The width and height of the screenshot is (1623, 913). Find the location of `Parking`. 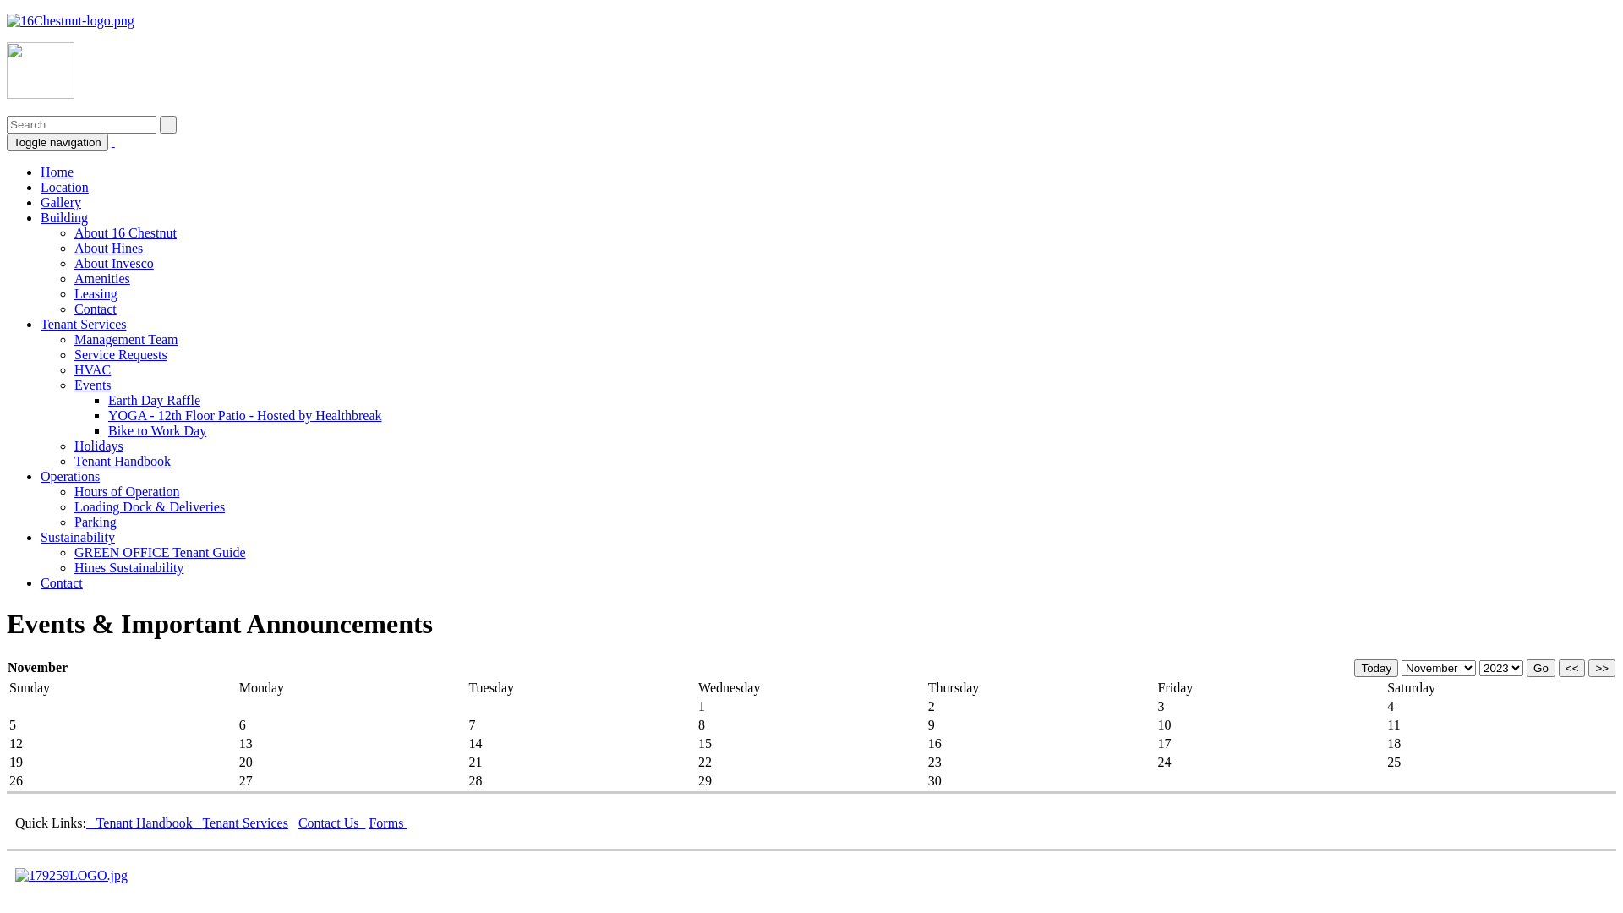

Parking is located at coordinates (96, 522).